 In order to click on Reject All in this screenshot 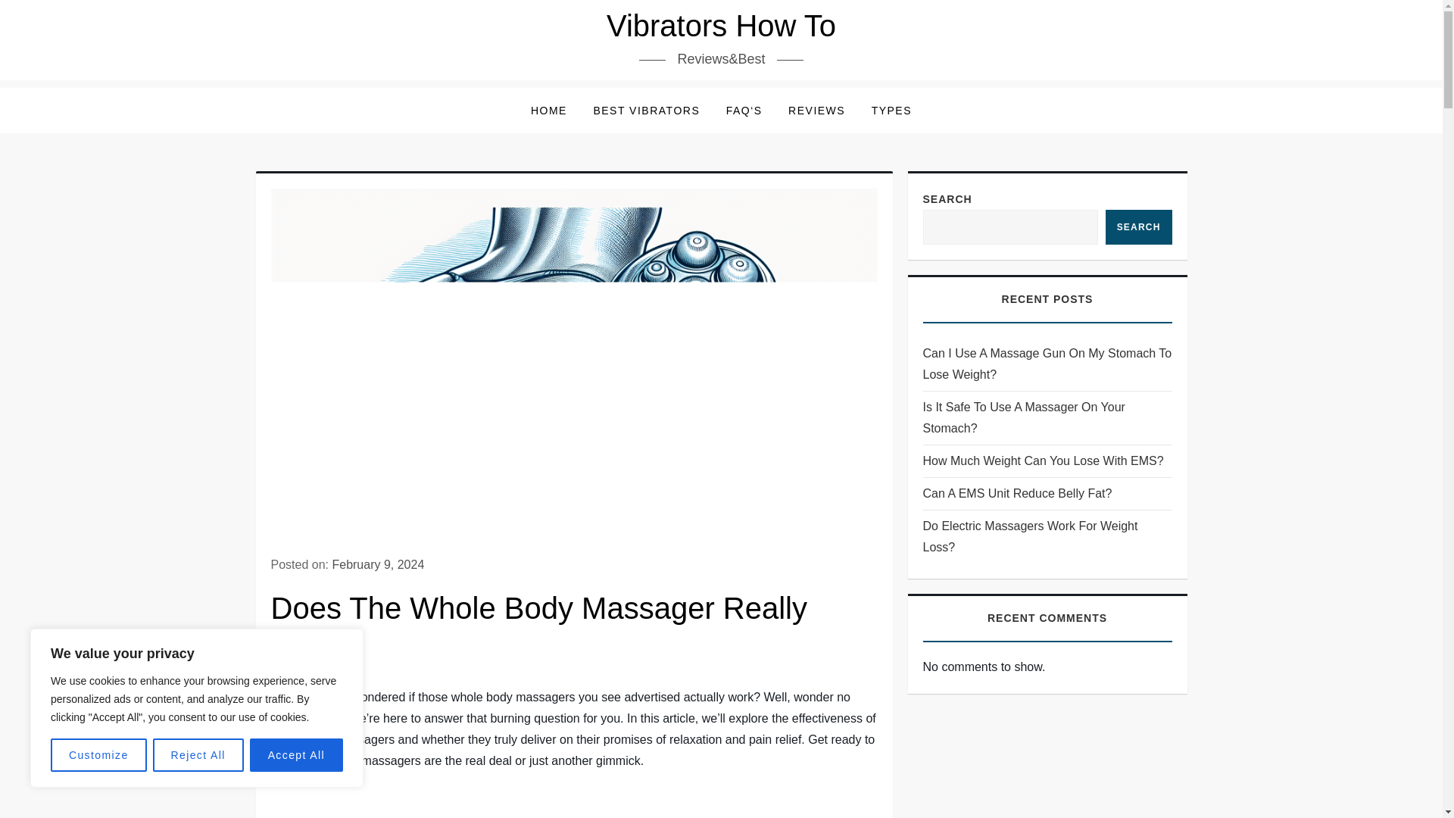, I will do `click(198, 755)`.